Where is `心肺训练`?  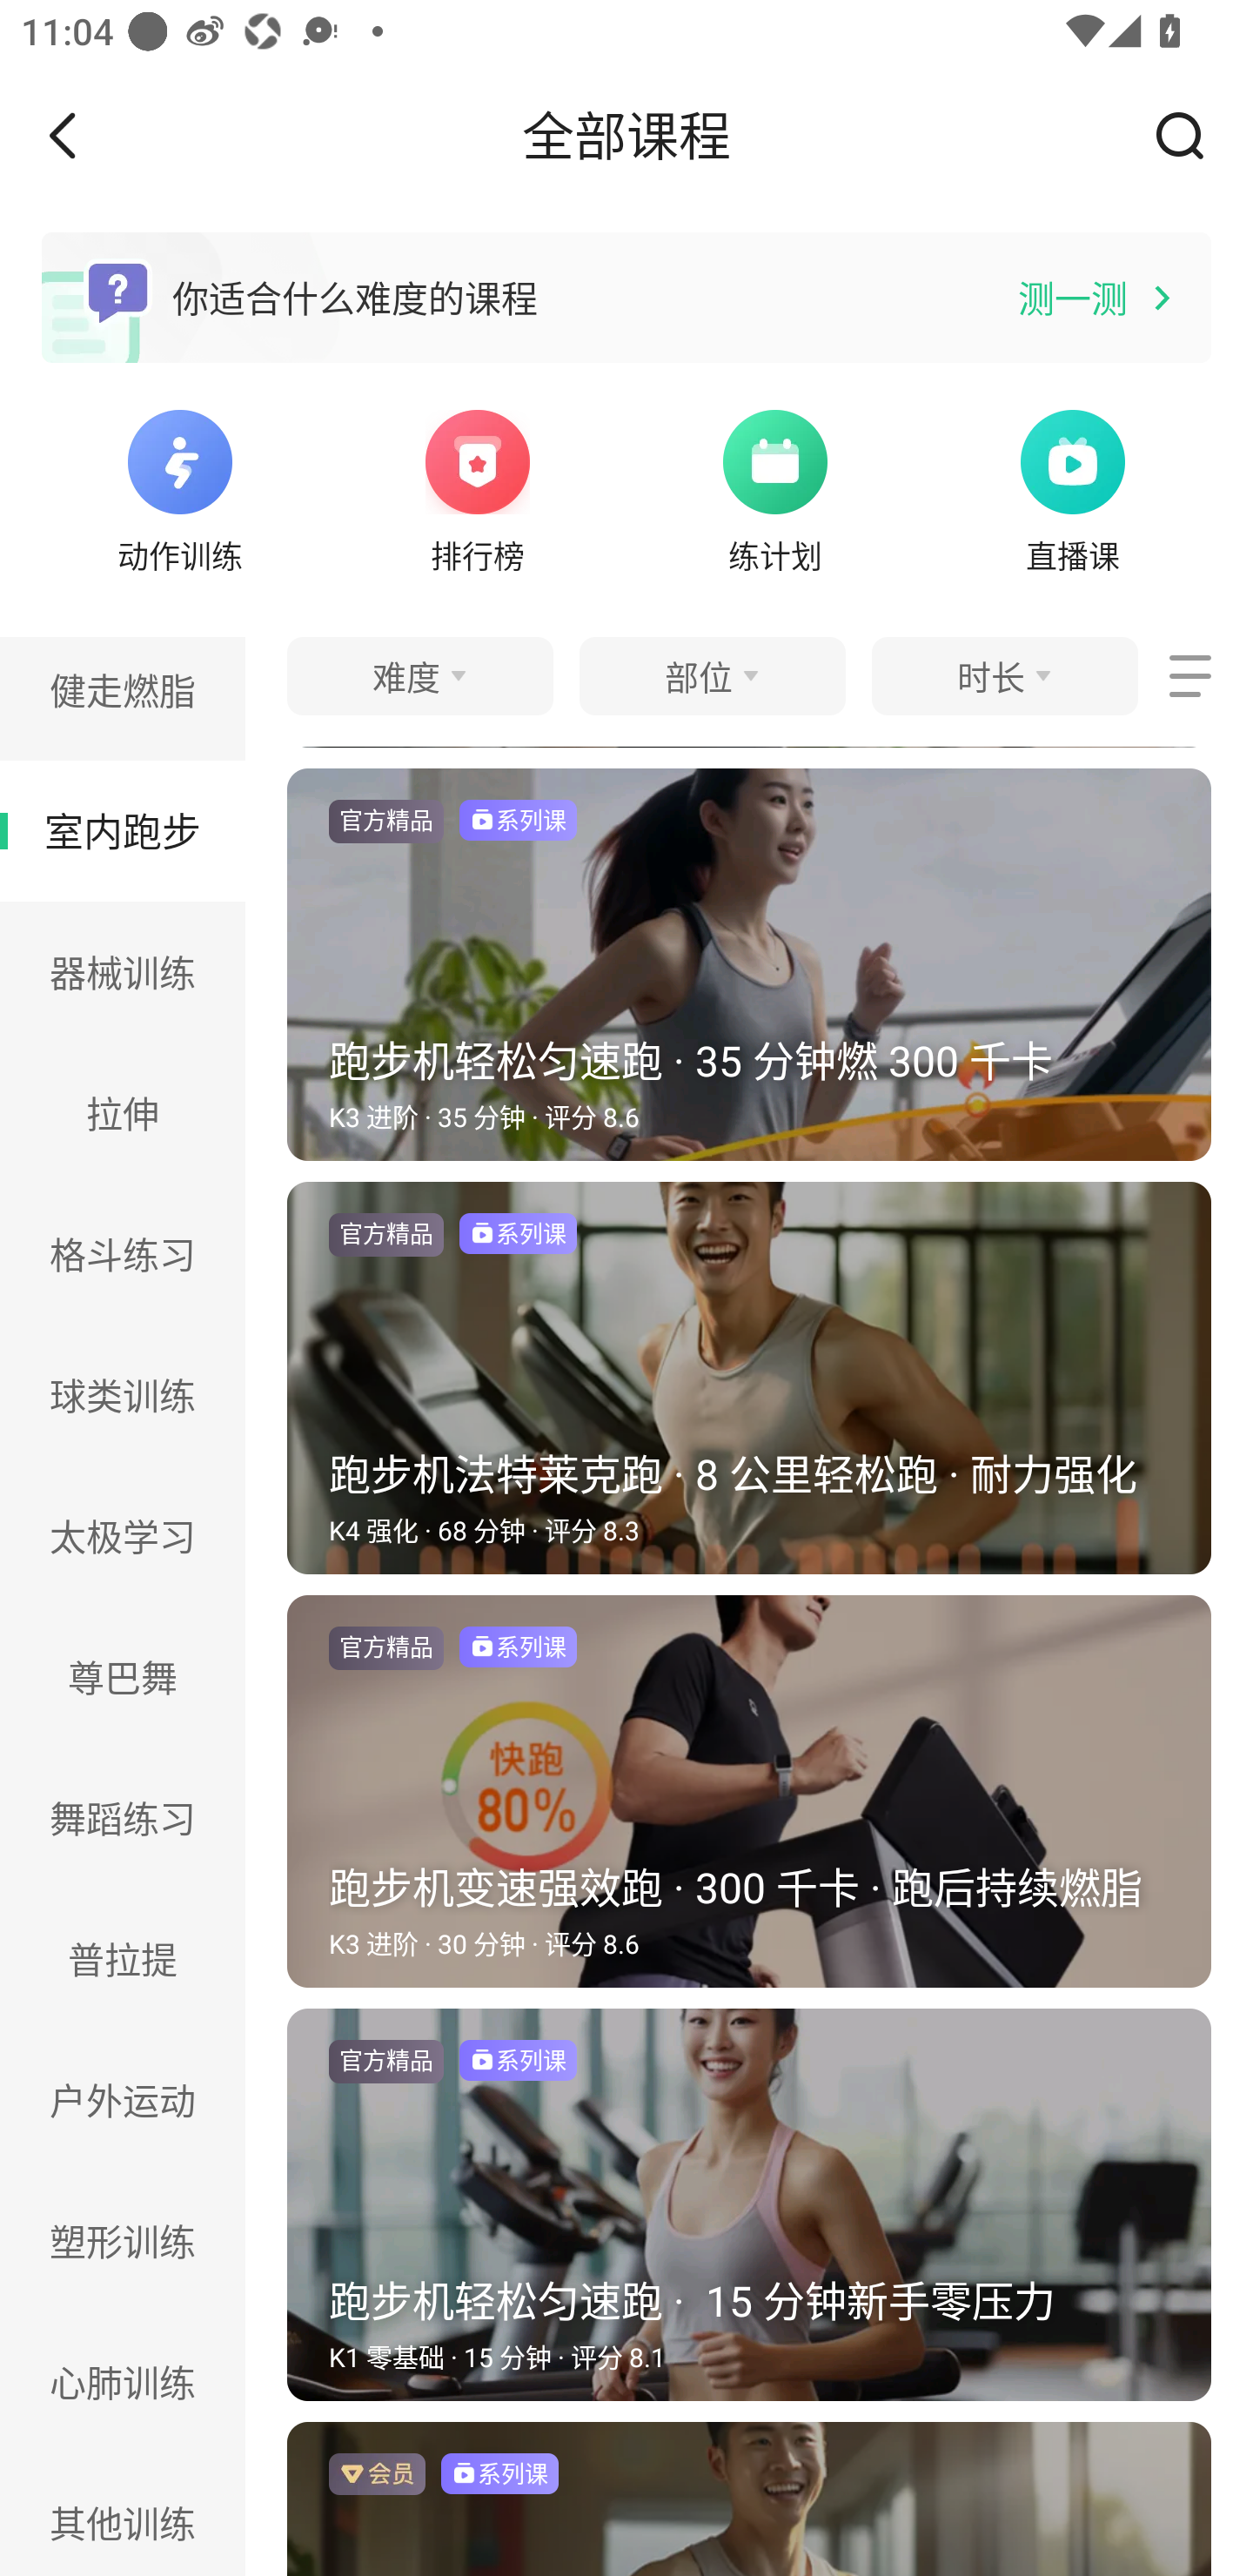 心肺训练 is located at coordinates (123, 2381).